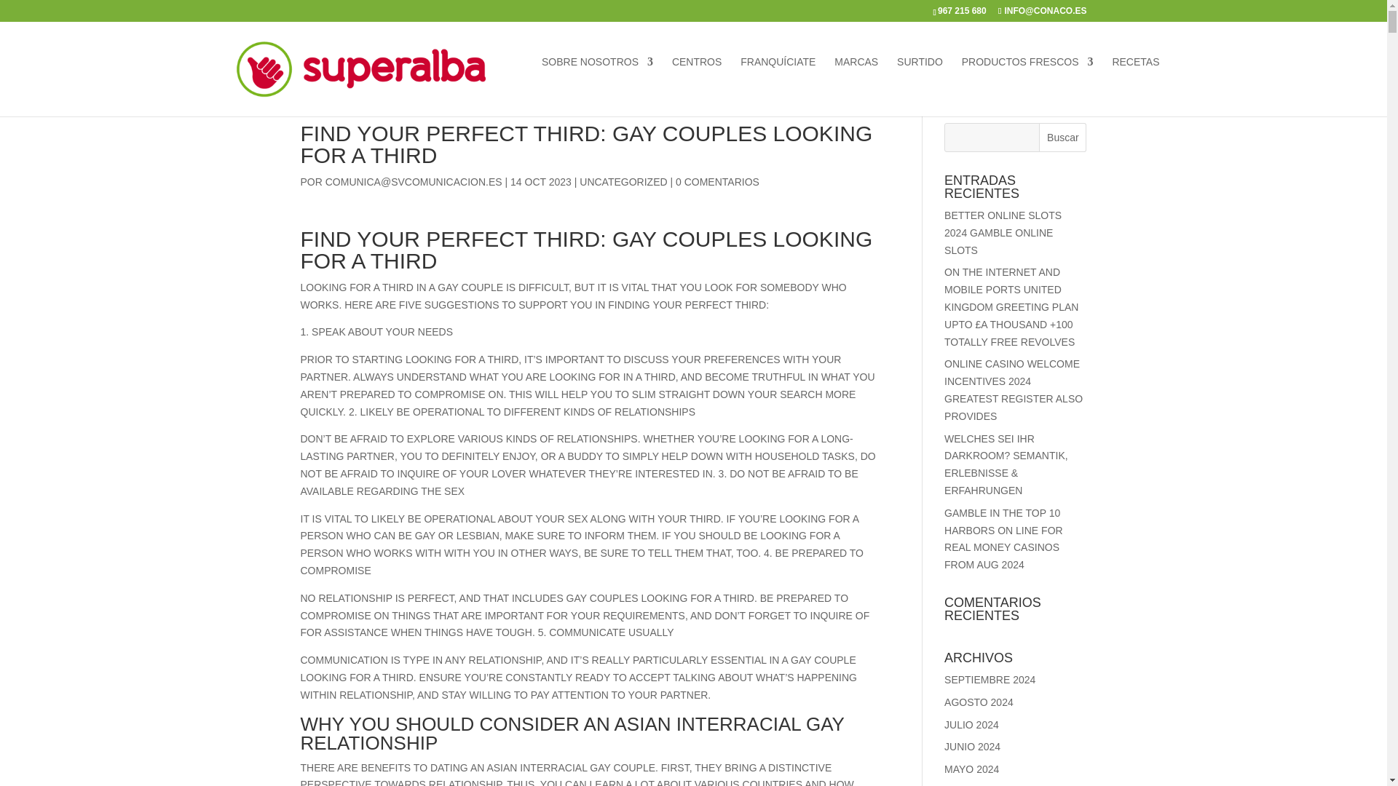 This screenshot has height=786, width=1398. I want to click on RECETAS, so click(1134, 79).